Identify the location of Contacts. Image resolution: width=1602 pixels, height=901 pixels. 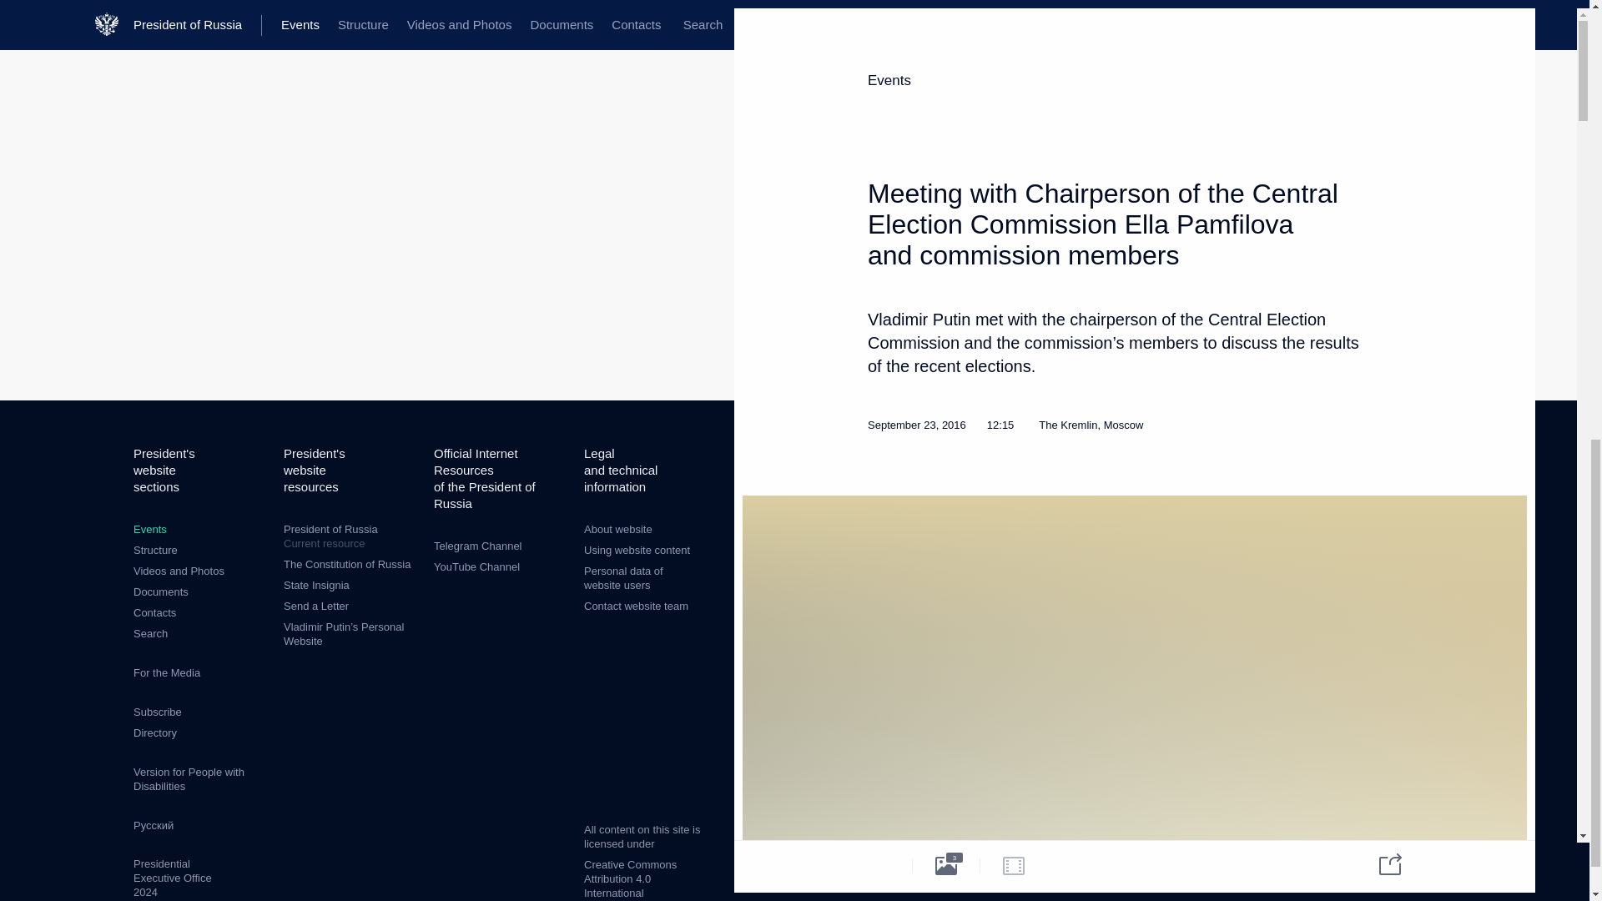
(154, 612).